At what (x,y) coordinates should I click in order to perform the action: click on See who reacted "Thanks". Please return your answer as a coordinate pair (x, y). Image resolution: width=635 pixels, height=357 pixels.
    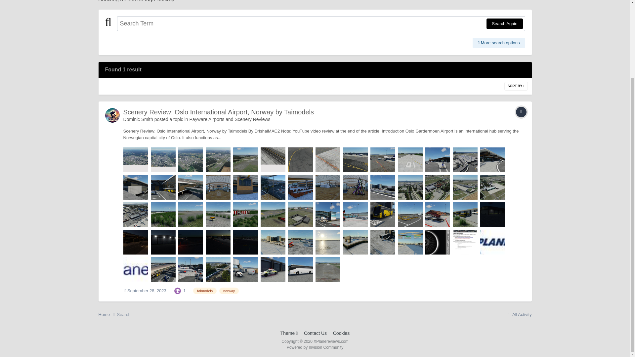
    Looking at the image, I should click on (177, 290).